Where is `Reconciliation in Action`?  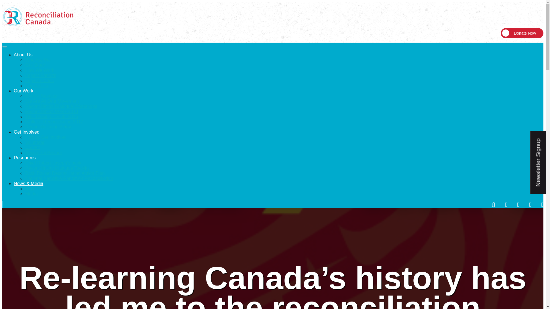
Reconciliation in Action is located at coordinates (49, 127).